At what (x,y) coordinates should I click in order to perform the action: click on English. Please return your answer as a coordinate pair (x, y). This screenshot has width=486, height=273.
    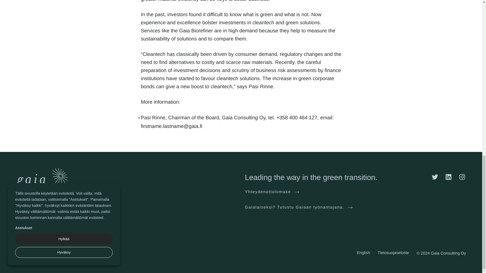
    Looking at the image, I should click on (363, 253).